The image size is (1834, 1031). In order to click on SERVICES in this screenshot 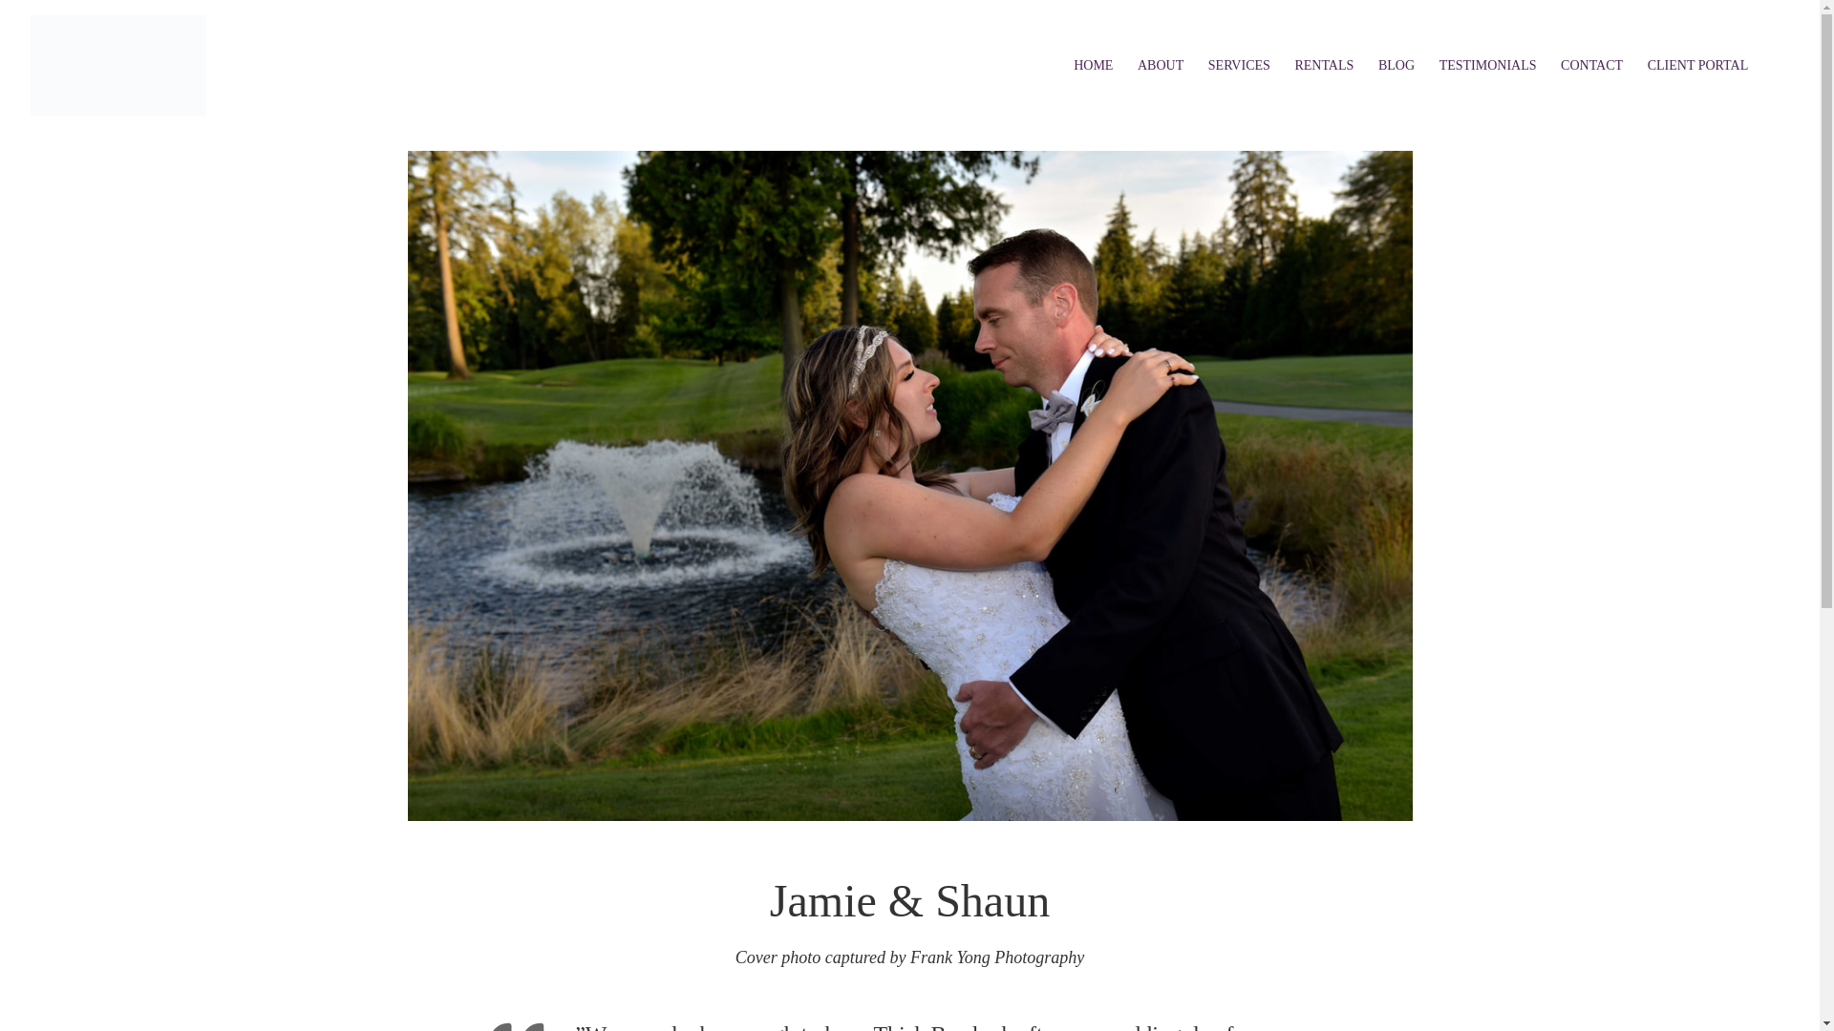, I will do `click(1238, 65)`.